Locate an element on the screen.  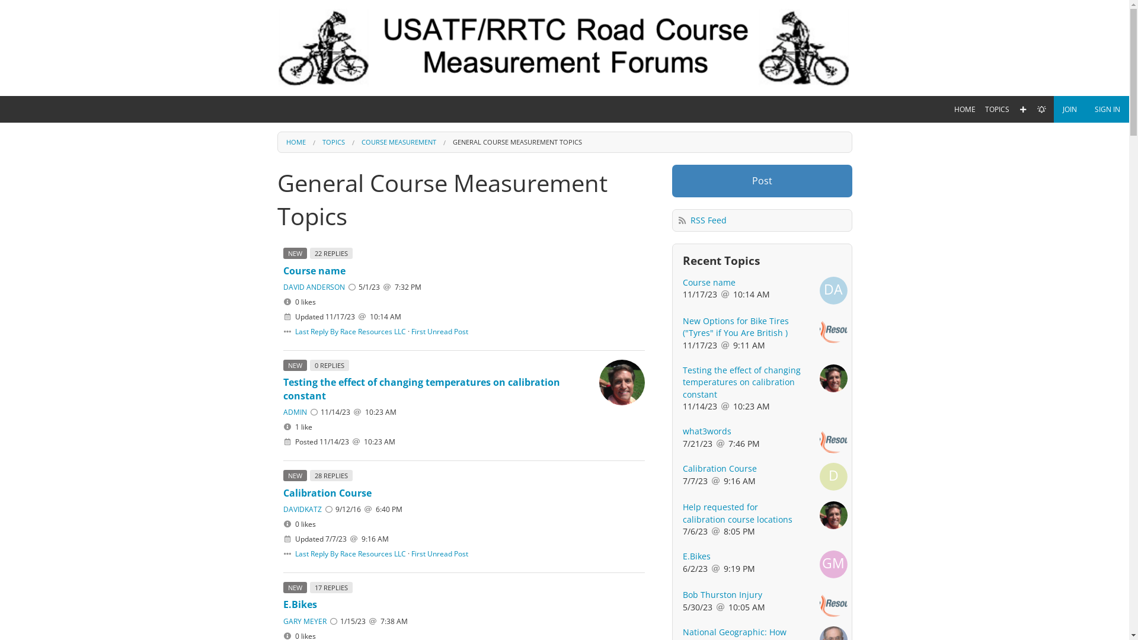
HOME is located at coordinates (965, 109).